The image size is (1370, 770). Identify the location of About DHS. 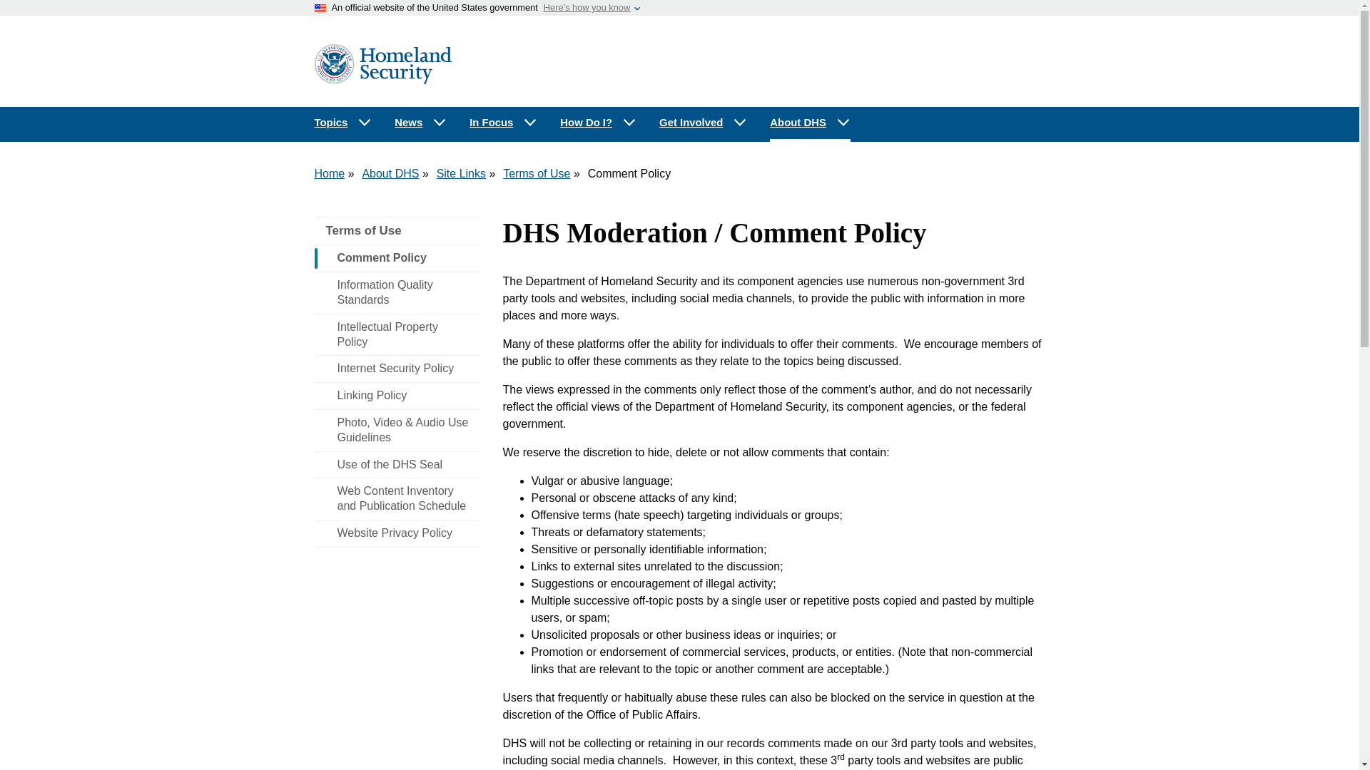
(390, 173).